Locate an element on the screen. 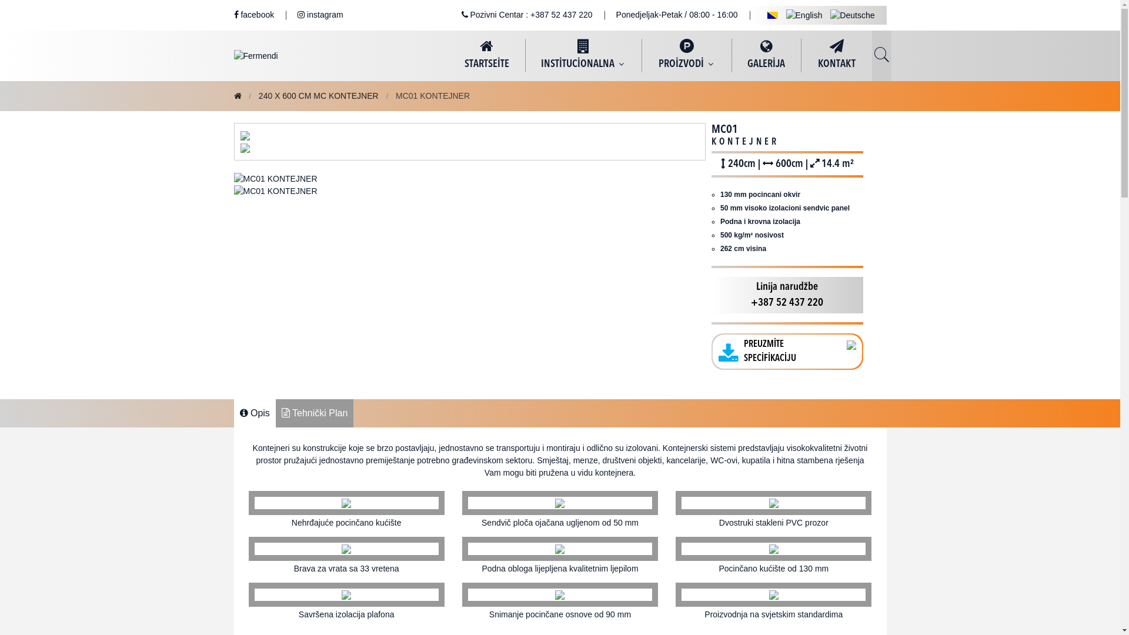 This screenshot has width=1129, height=635. Ponedjeljak-Petak / 08:00 - 16:00 is located at coordinates (677, 15).